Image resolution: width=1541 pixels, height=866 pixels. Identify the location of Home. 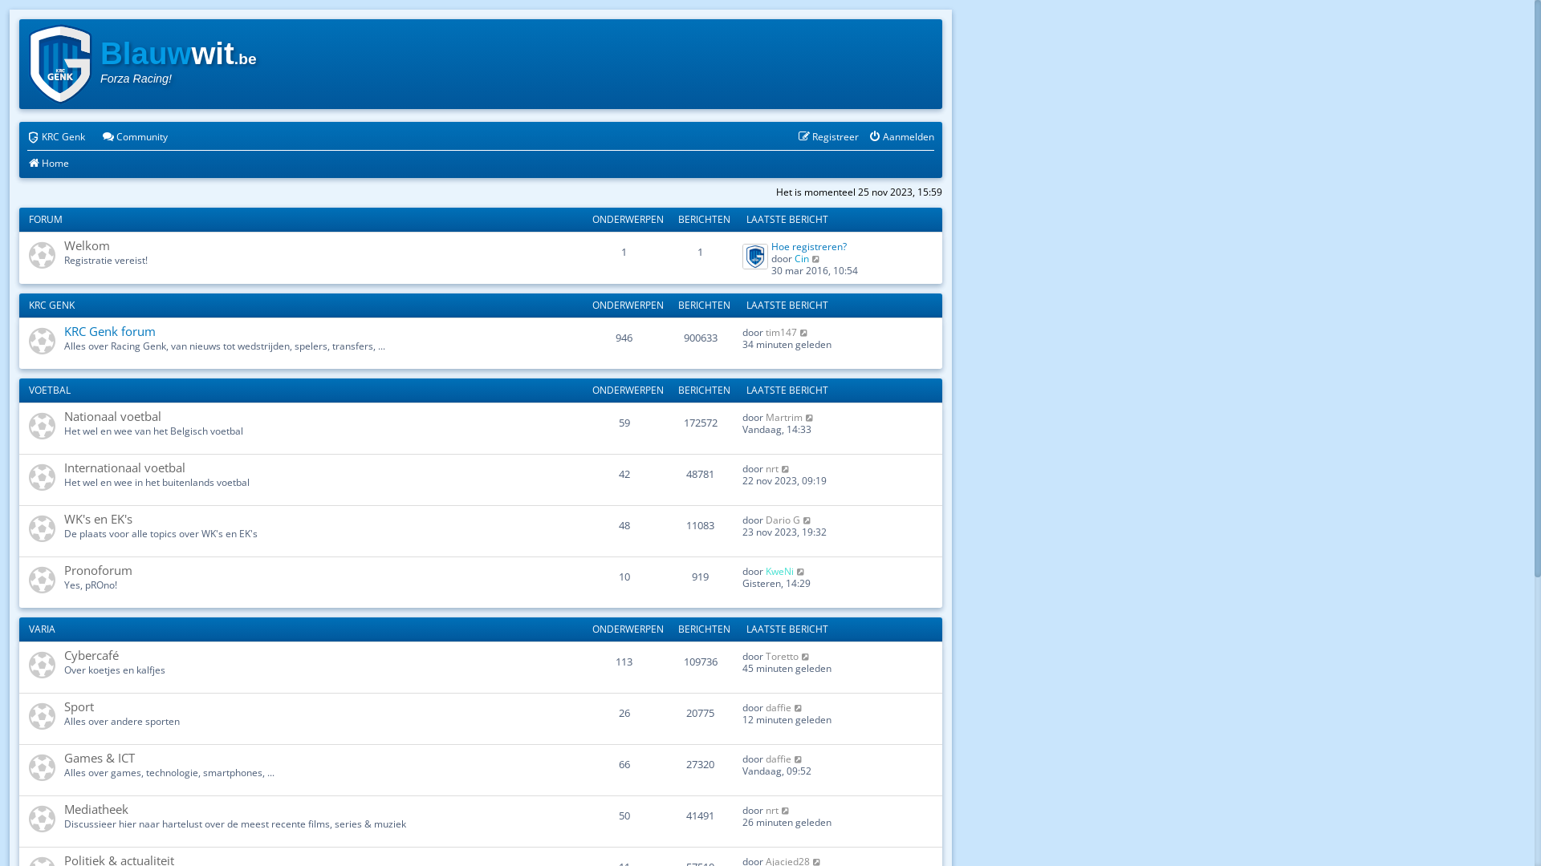
(60, 64).